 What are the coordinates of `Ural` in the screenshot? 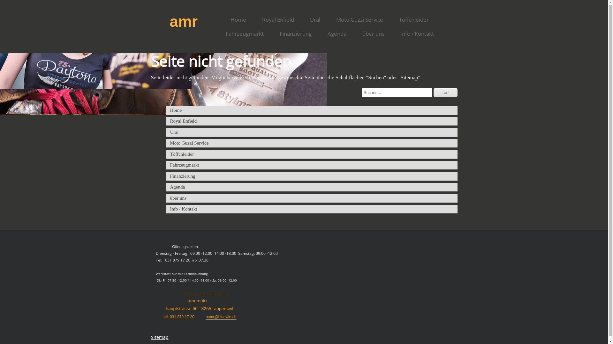 It's located at (315, 20).